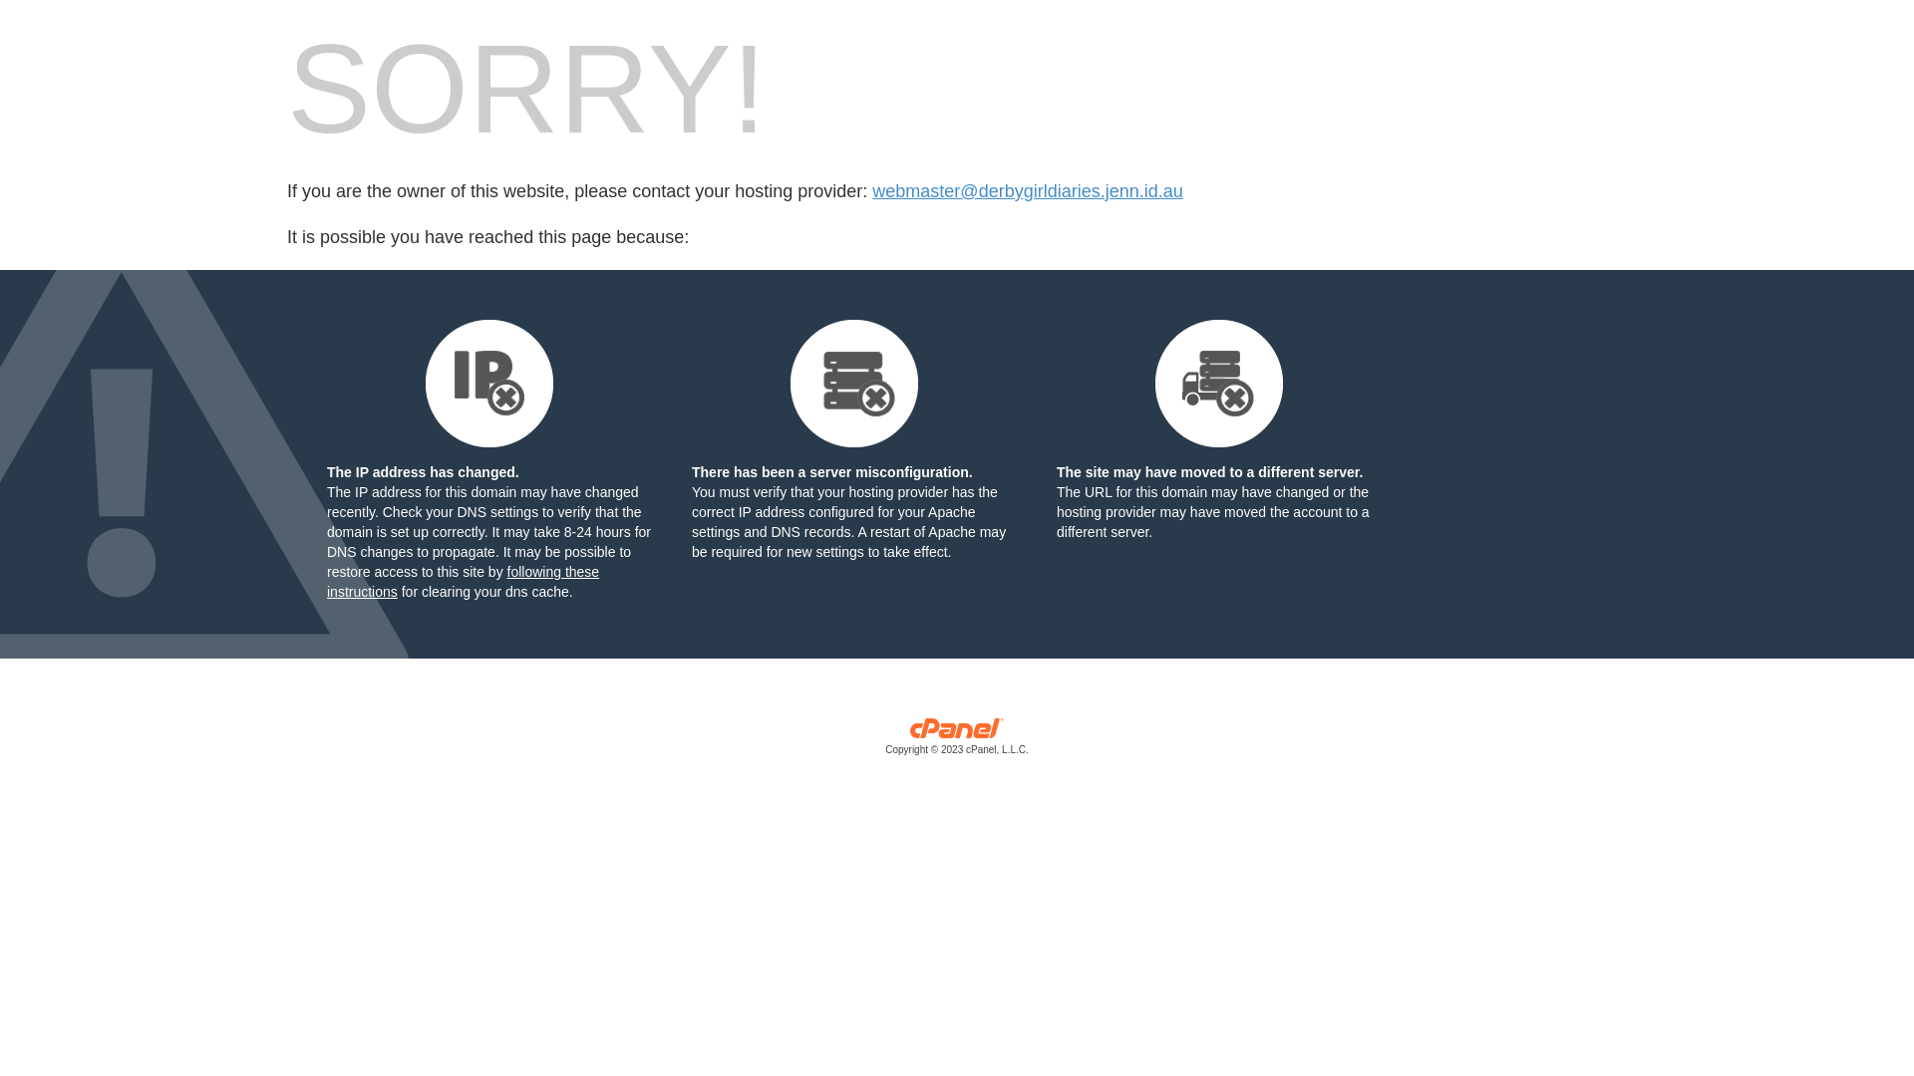 The image size is (1914, 1076). Describe the element at coordinates (463, 582) in the screenshot. I see `following these instructions` at that location.